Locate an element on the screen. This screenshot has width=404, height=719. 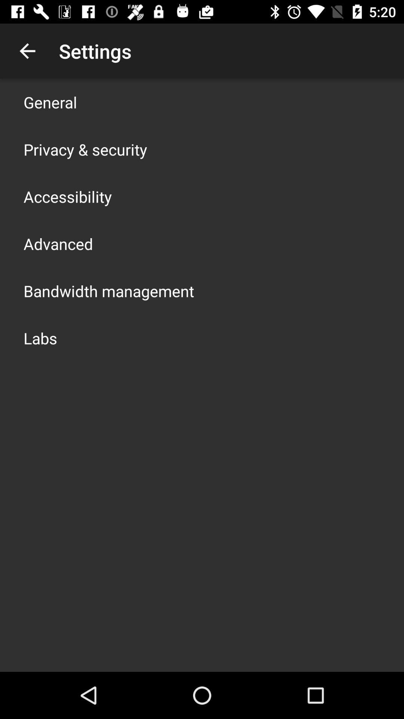
jump to privacy & security icon is located at coordinates (85, 149).